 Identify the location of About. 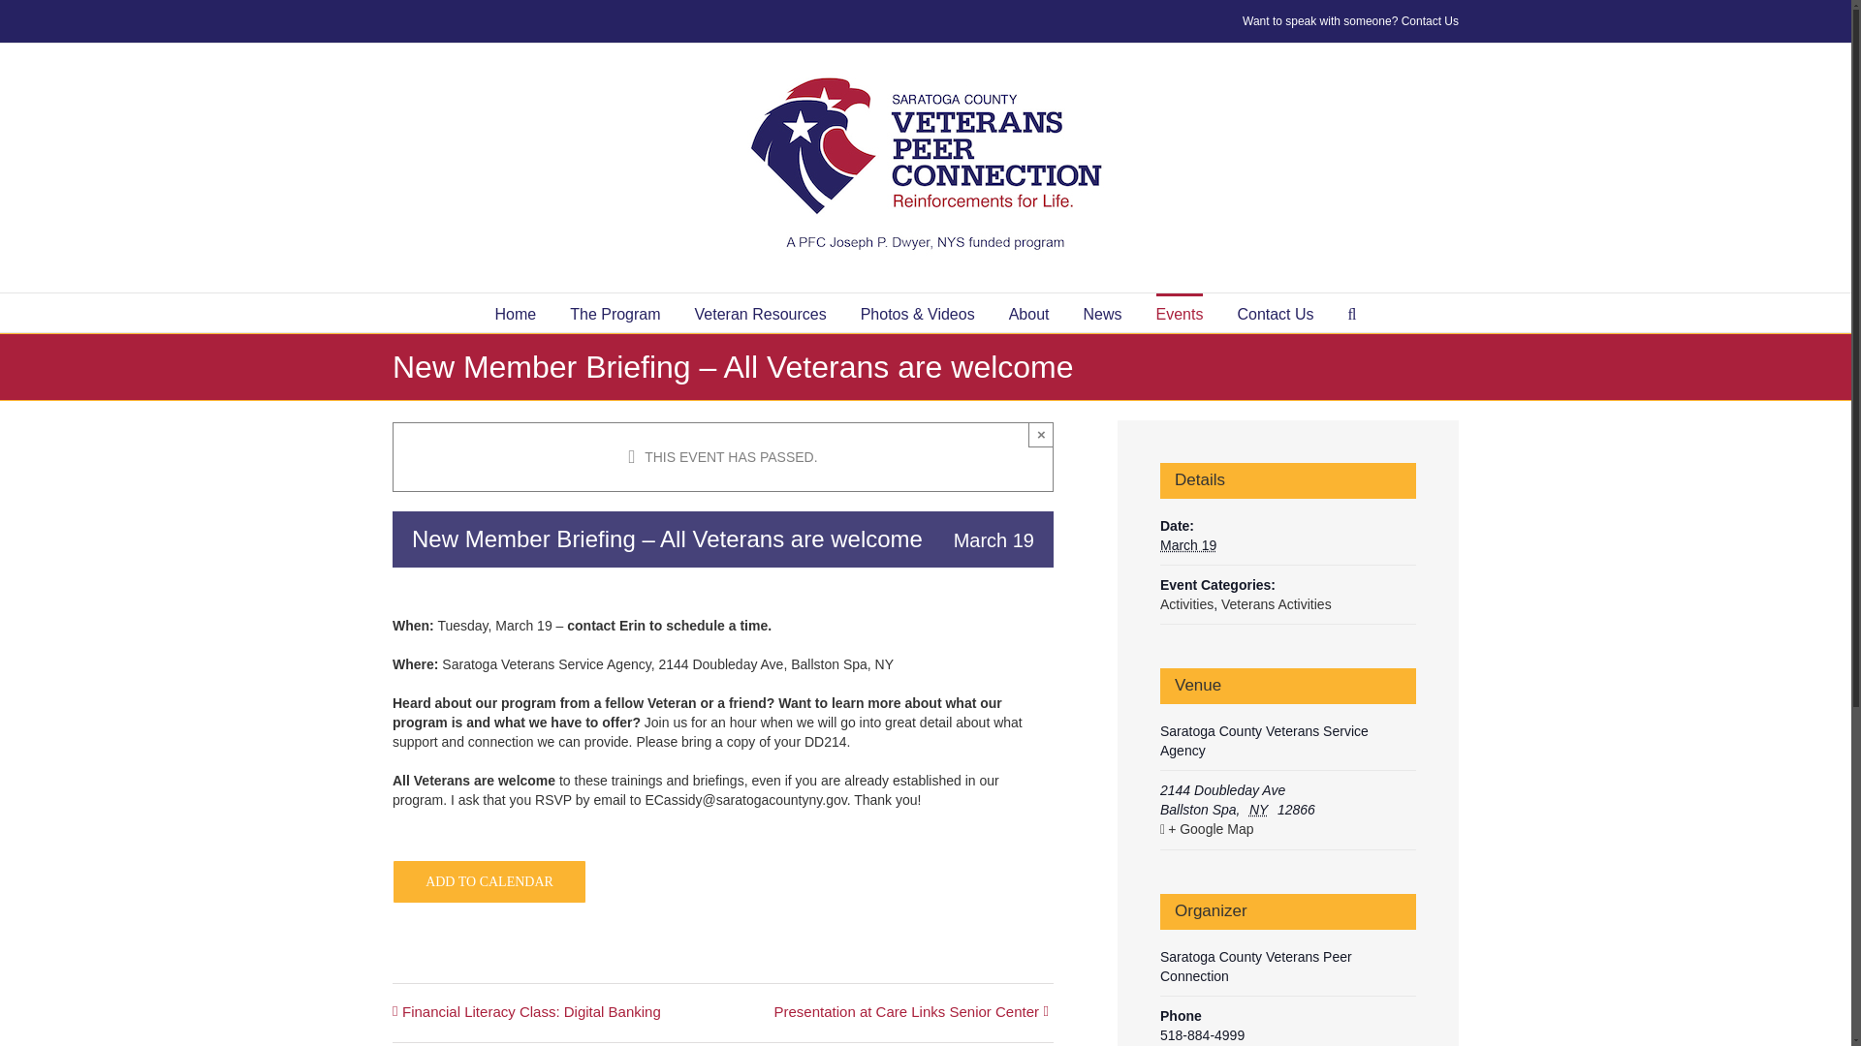
(1028, 313).